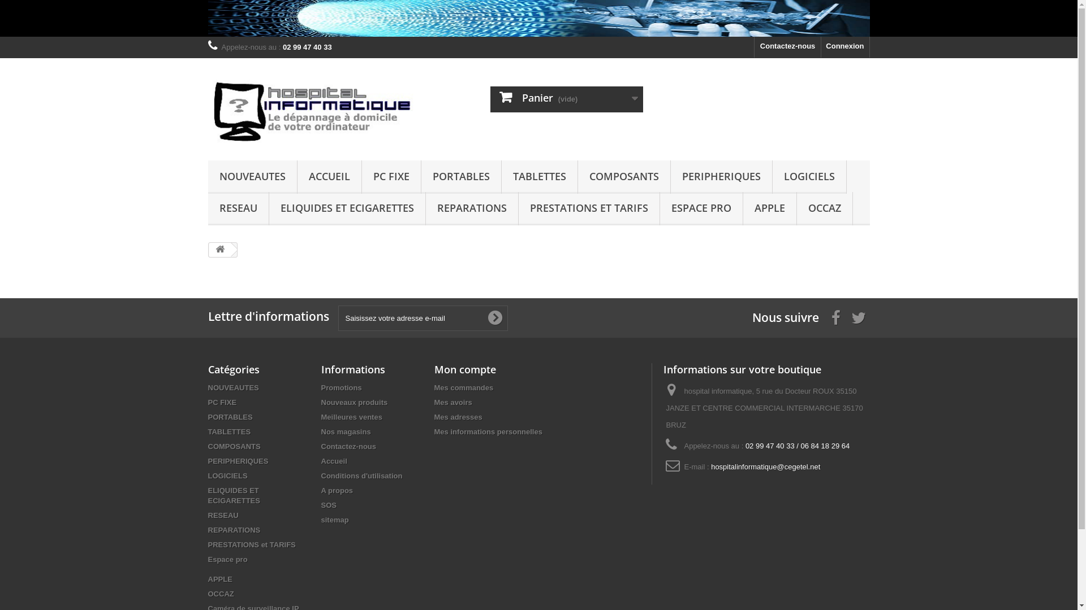  Describe the element at coordinates (770, 209) in the screenshot. I see `APPLE` at that location.